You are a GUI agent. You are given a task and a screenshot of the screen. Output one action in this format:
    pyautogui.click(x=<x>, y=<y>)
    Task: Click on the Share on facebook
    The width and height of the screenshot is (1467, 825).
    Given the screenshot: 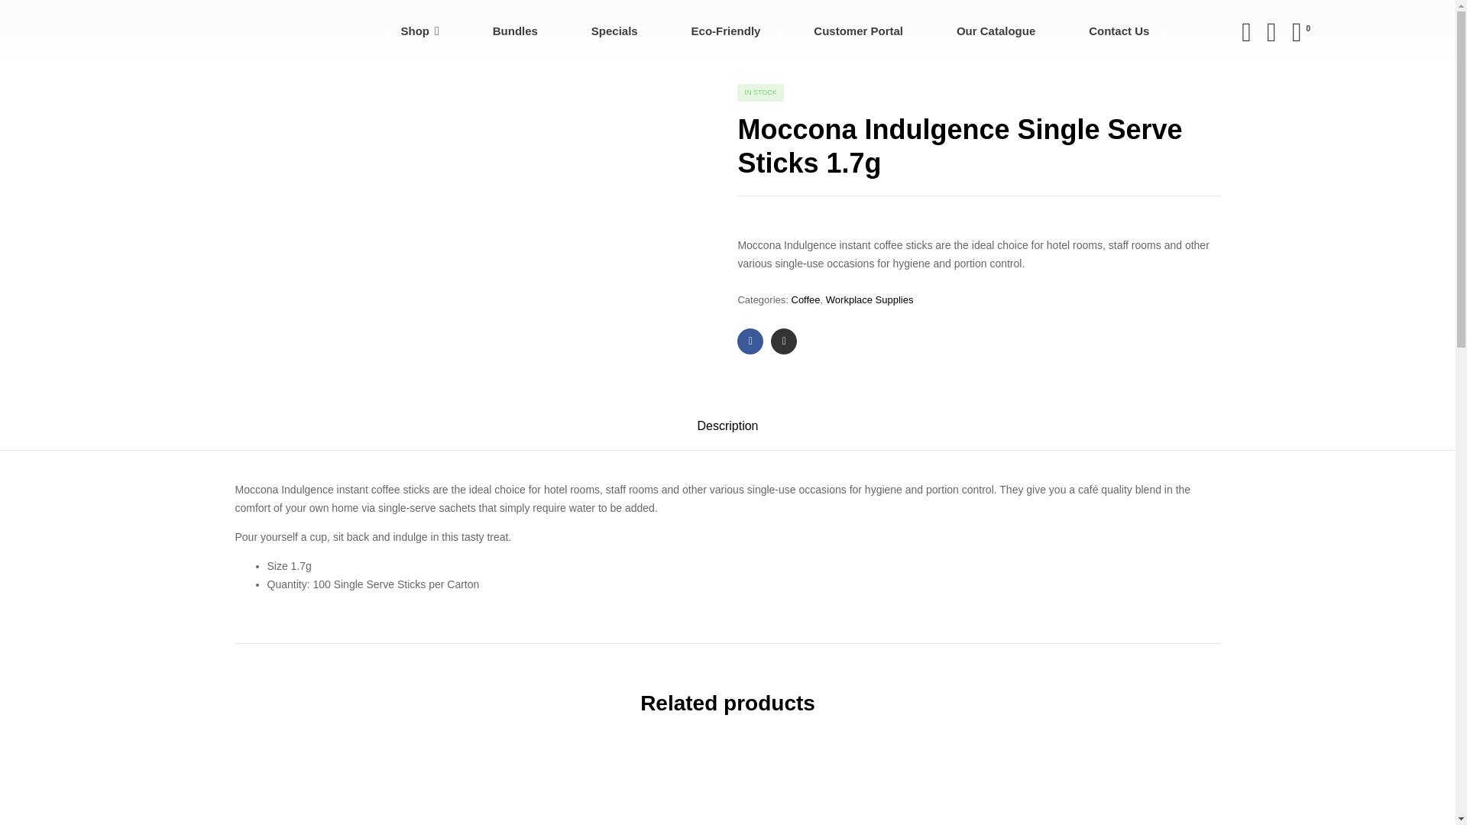 What is the action you would take?
    pyautogui.click(x=750, y=341)
    